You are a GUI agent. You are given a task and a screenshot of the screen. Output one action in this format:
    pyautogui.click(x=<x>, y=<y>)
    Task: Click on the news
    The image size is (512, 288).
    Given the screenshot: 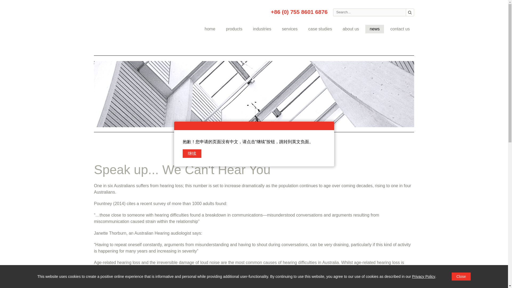 What is the action you would take?
    pyautogui.click(x=374, y=29)
    